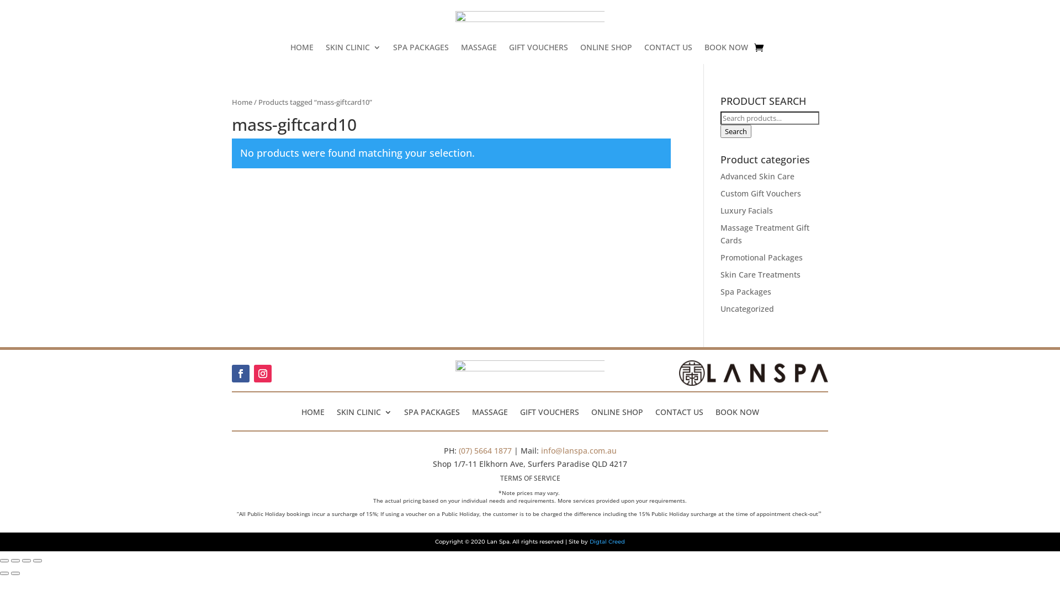  What do you see at coordinates (761, 193) in the screenshot?
I see `Custom Gift Vouchers` at bounding box center [761, 193].